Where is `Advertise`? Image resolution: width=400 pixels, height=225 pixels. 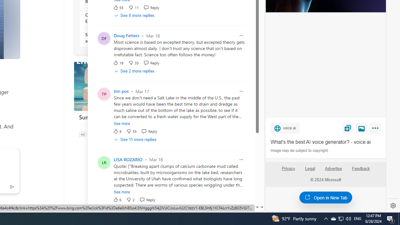
Advertise is located at coordinates (334, 171).